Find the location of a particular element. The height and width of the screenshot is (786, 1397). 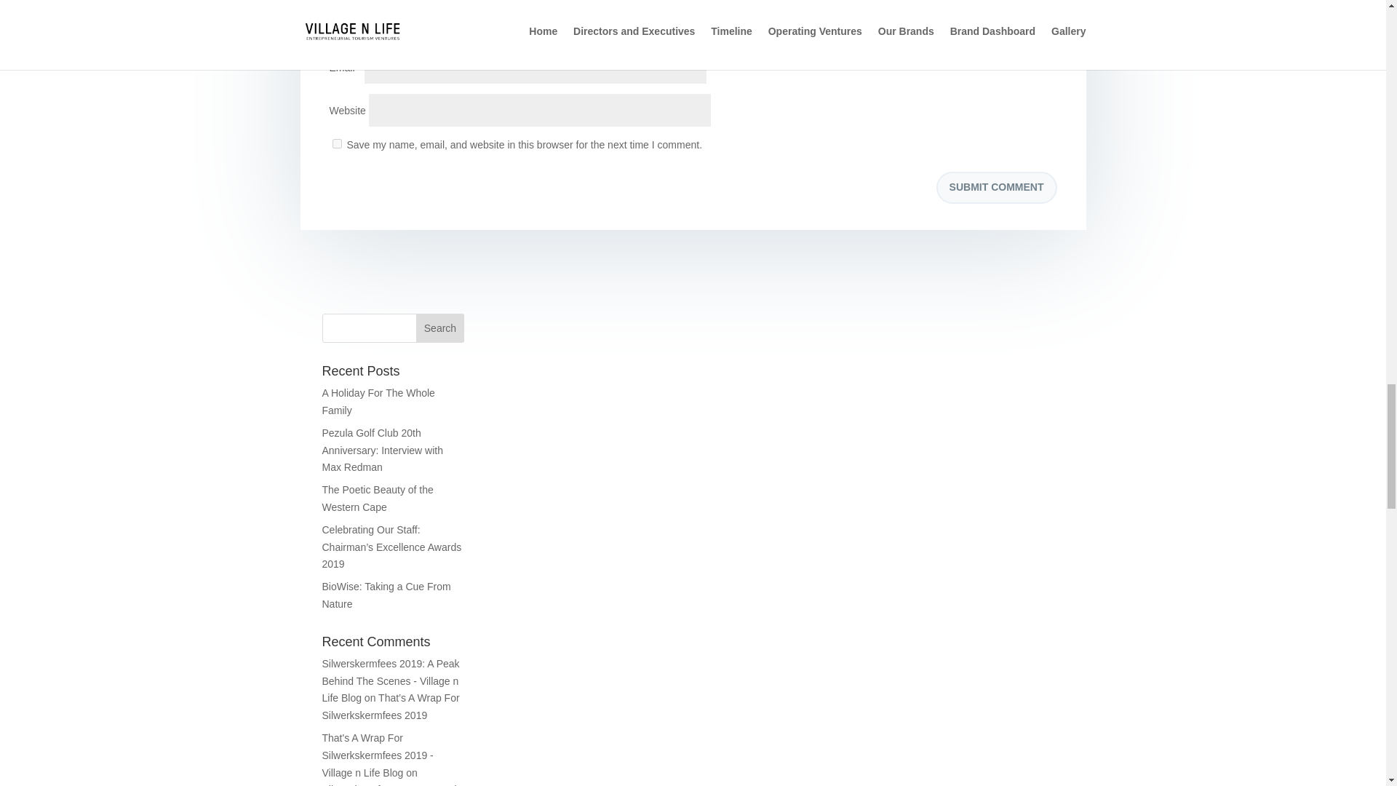

The Poetic Beauty of the Western Cape is located at coordinates (377, 499).